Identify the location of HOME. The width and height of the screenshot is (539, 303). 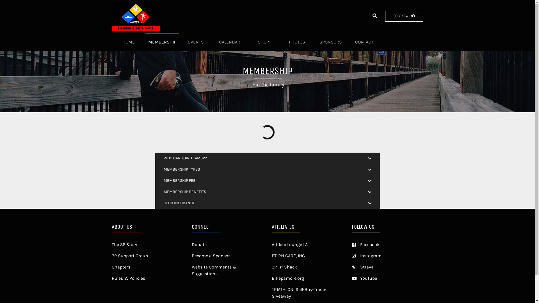
(129, 42).